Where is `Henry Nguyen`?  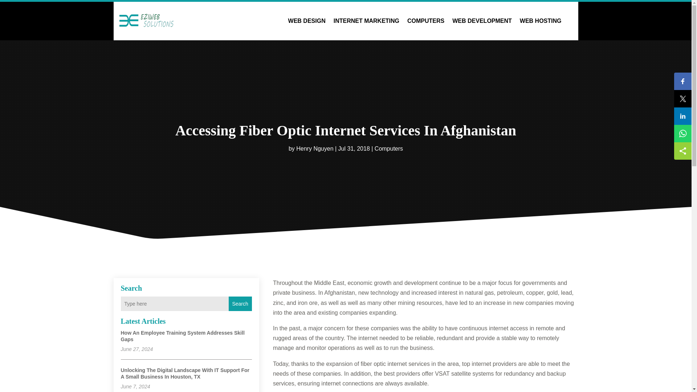 Henry Nguyen is located at coordinates (314, 148).